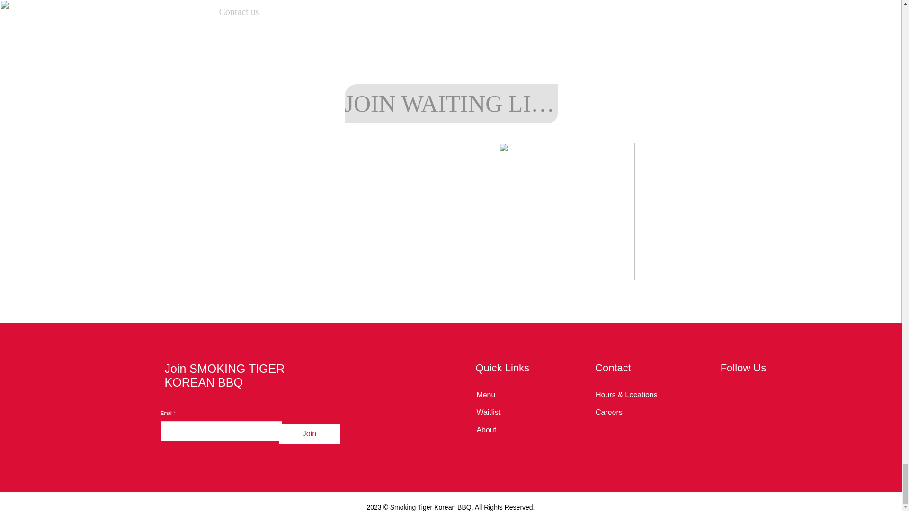 The image size is (909, 511). Describe the element at coordinates (609, 412) in the screenshot. I see `Careers` at that location.